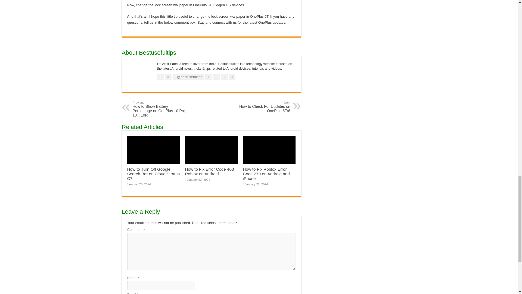  What do you see at coordinates (266, 174) in the screenshot?
I see `How to Fix Roblox Error Code 279 on Android and iPhone` at bounding box center [266, 174].